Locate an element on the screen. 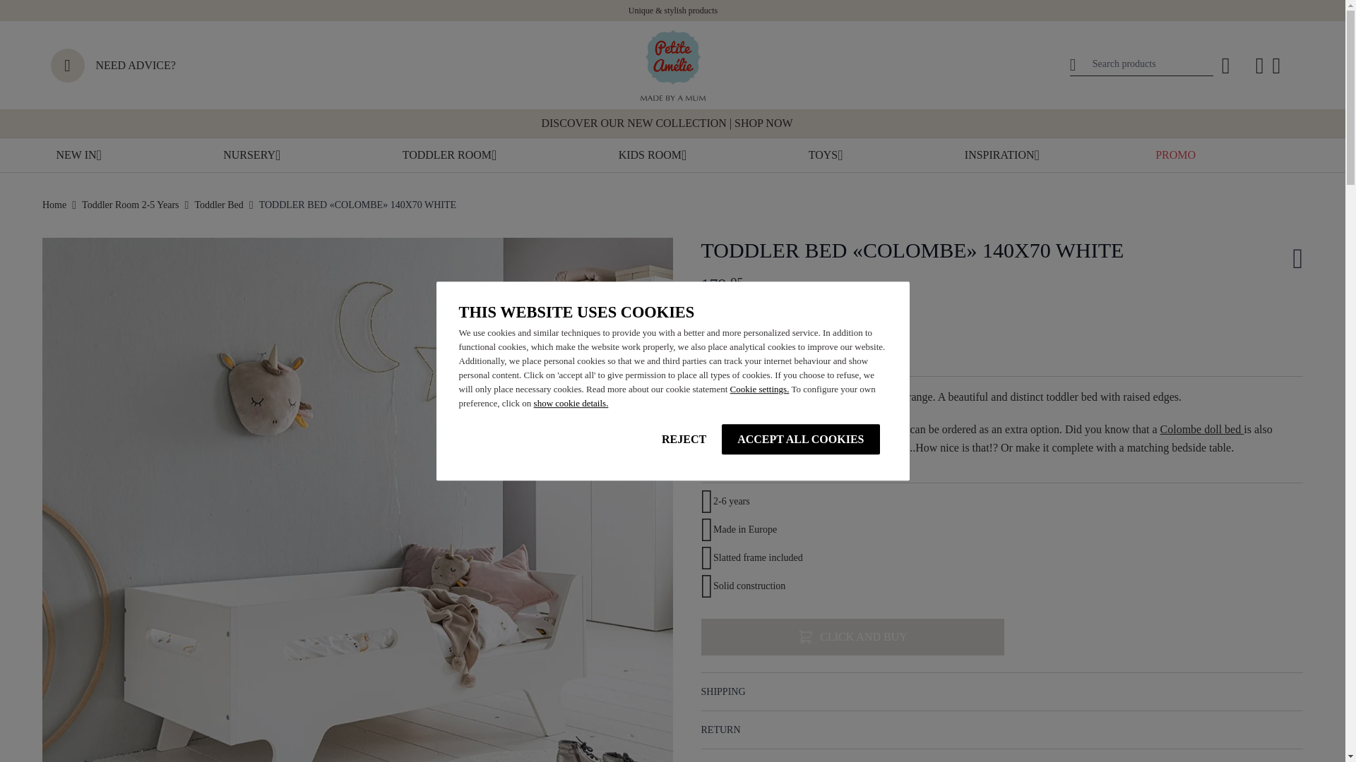 The height and width of the screenshot is (762, 1356). ACCEPT ALL COOKIES is located at coordinates (799, 439).